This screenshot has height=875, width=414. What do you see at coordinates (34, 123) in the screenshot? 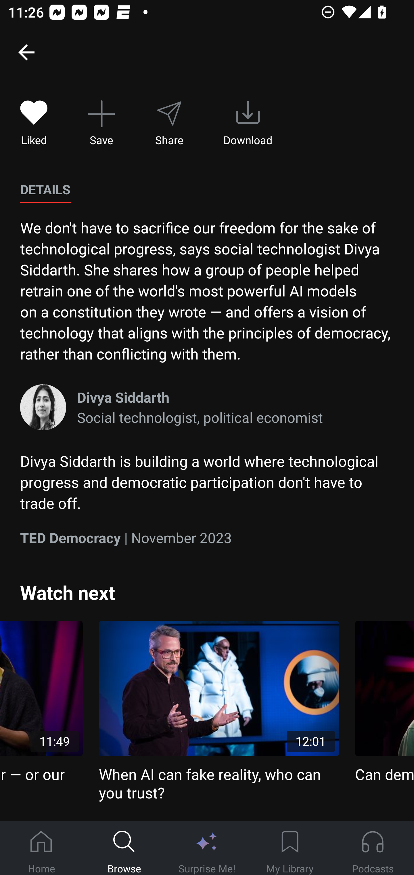
I see `Liked` at bounding box center [34, 123].